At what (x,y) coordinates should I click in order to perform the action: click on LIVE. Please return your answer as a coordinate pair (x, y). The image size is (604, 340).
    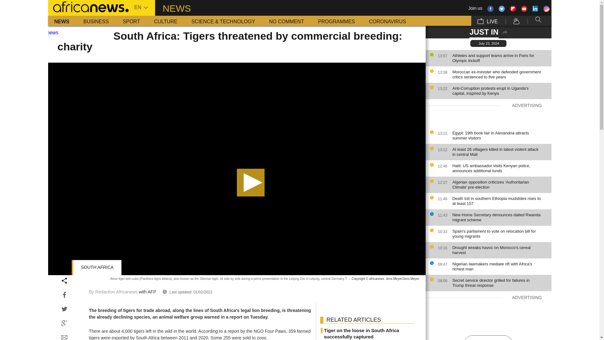
    Looking at the image, I should click on (487, 21).